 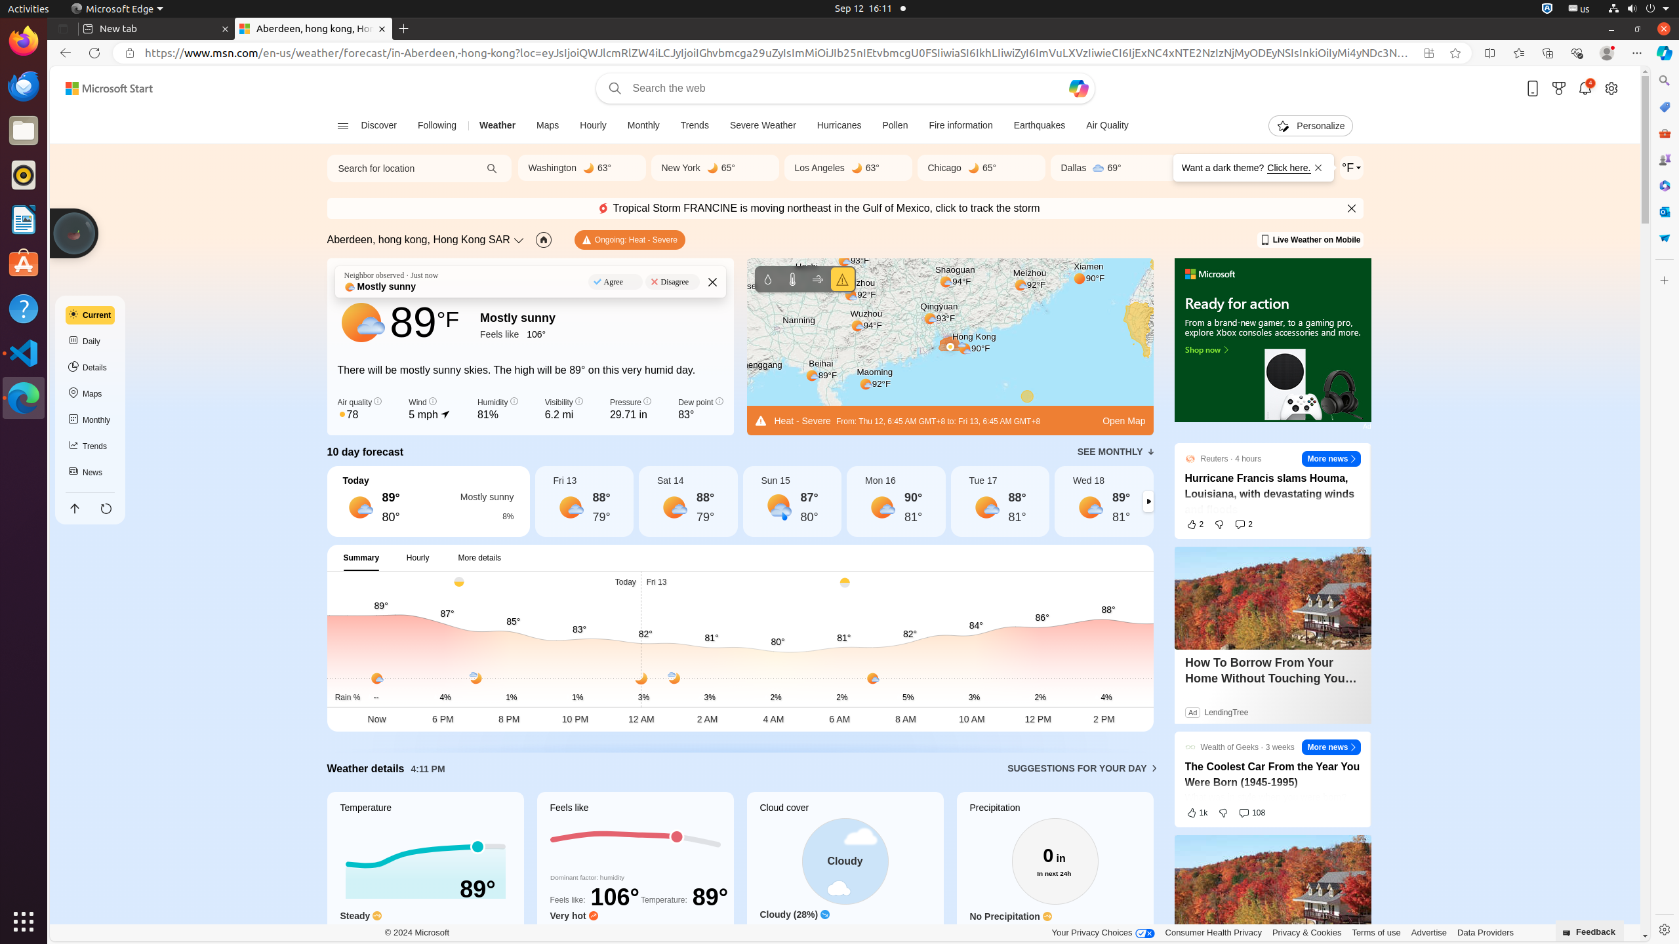 I want to click on Privacy & Cookies, so click(x=1306, y=932).